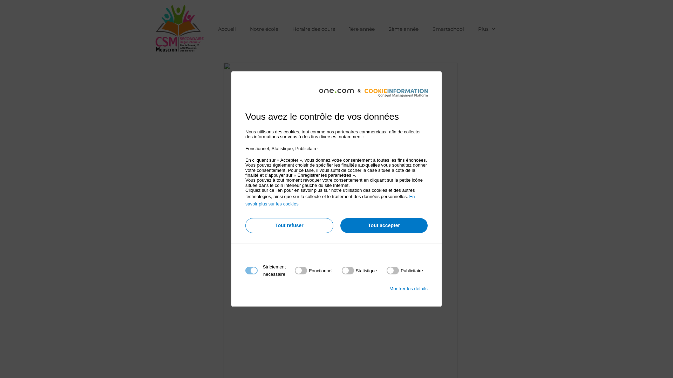 This screenshot has height=378, width=673. I want to click on Tout refuser, so click(290, 225).